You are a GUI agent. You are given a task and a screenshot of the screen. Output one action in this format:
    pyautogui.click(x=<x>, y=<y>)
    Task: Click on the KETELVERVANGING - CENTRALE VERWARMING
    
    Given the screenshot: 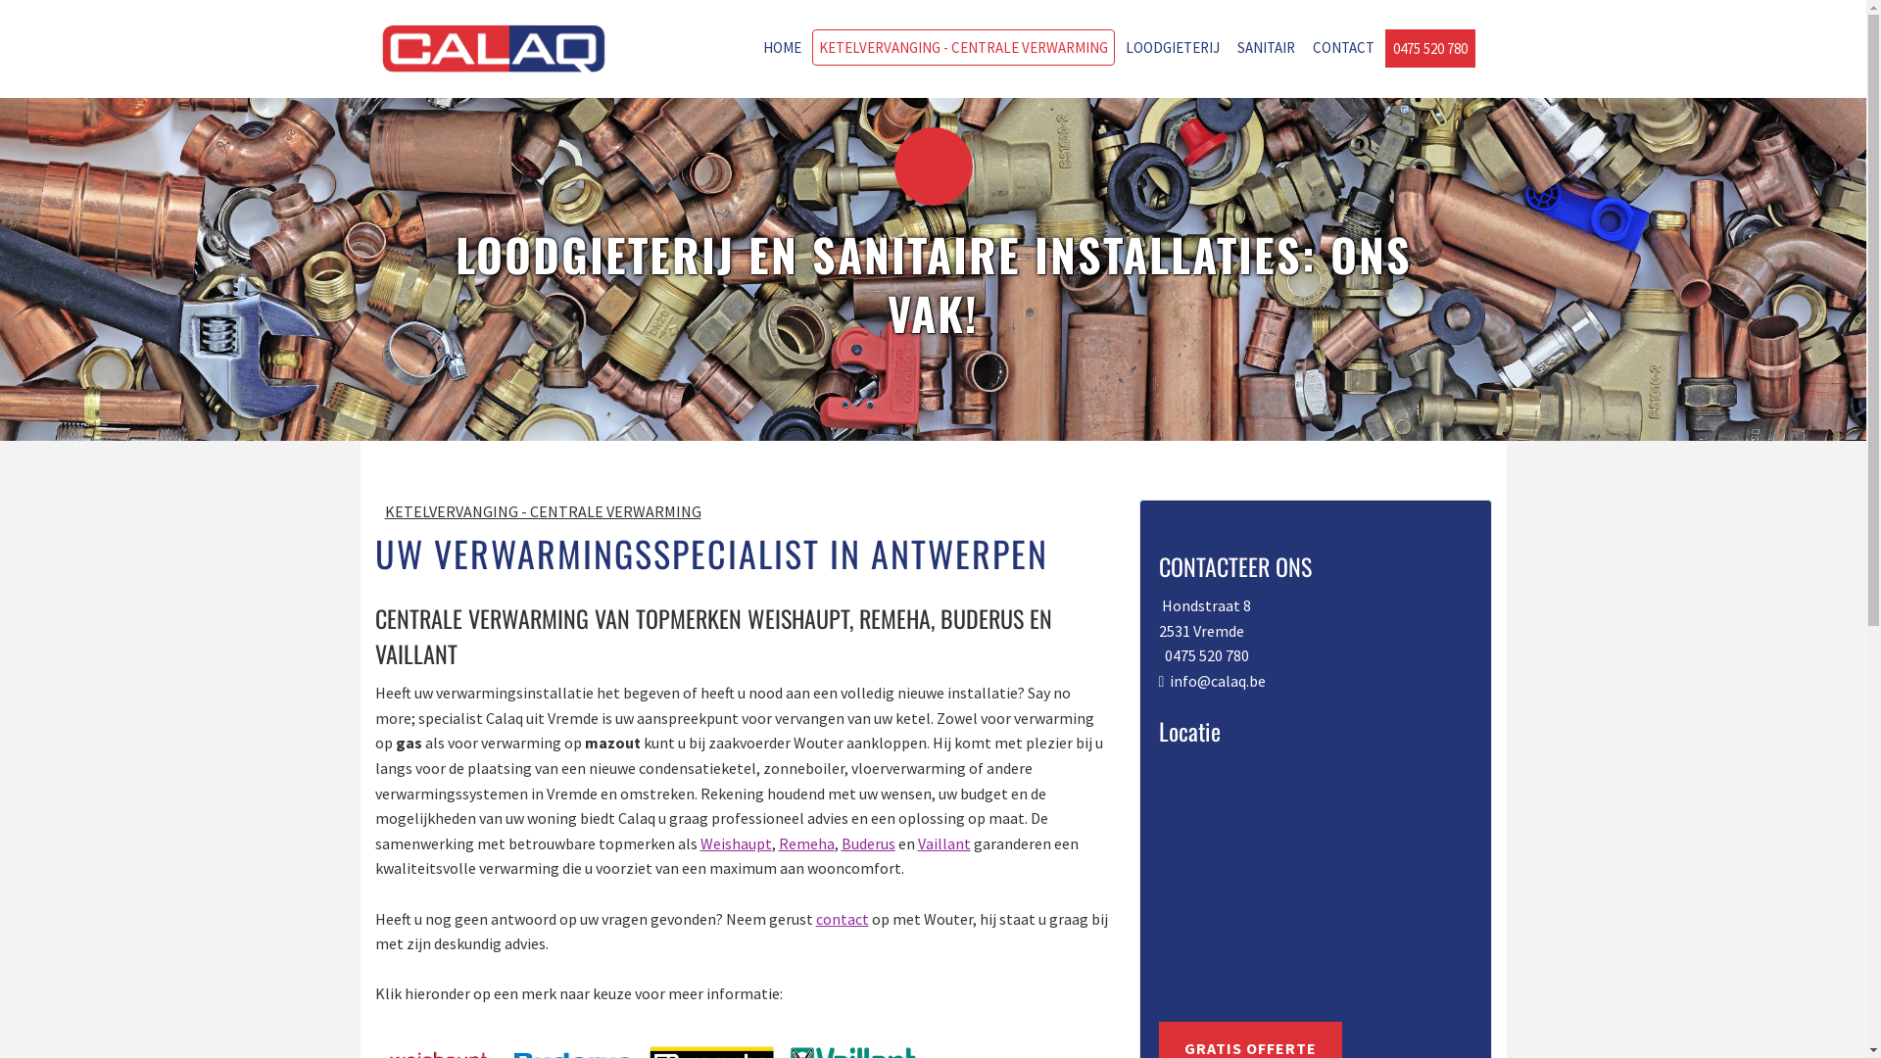 What is the action you would take?
    pyautogui.click(x=962, y=47)
    